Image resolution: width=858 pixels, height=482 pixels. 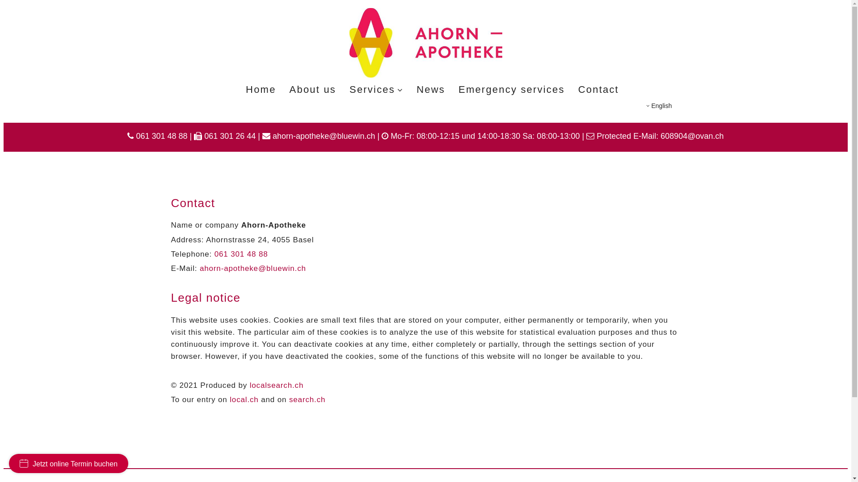 I want to click on search.ch, so click(x=307, y=399).